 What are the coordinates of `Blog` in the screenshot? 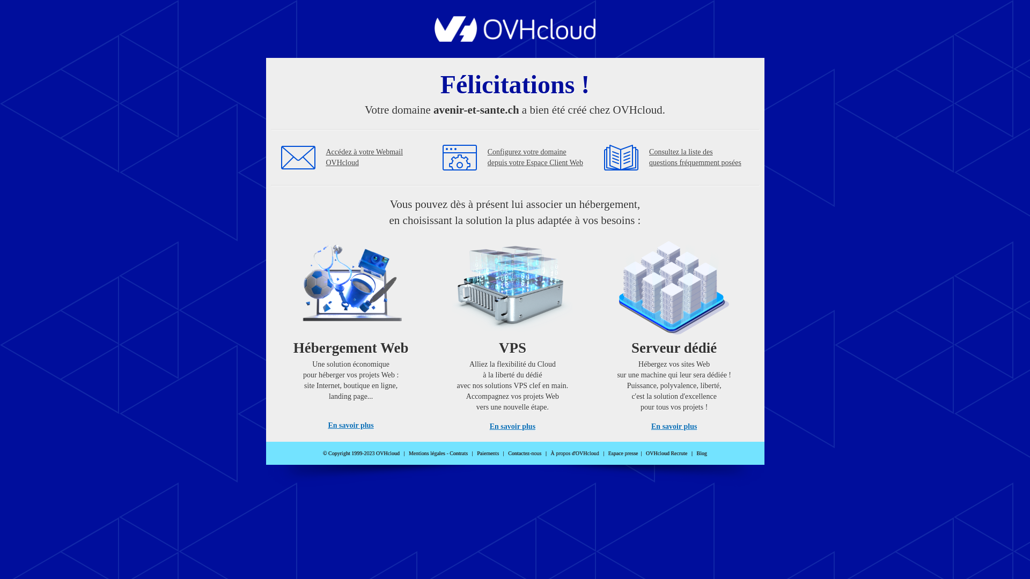 It's located at (702, 454).